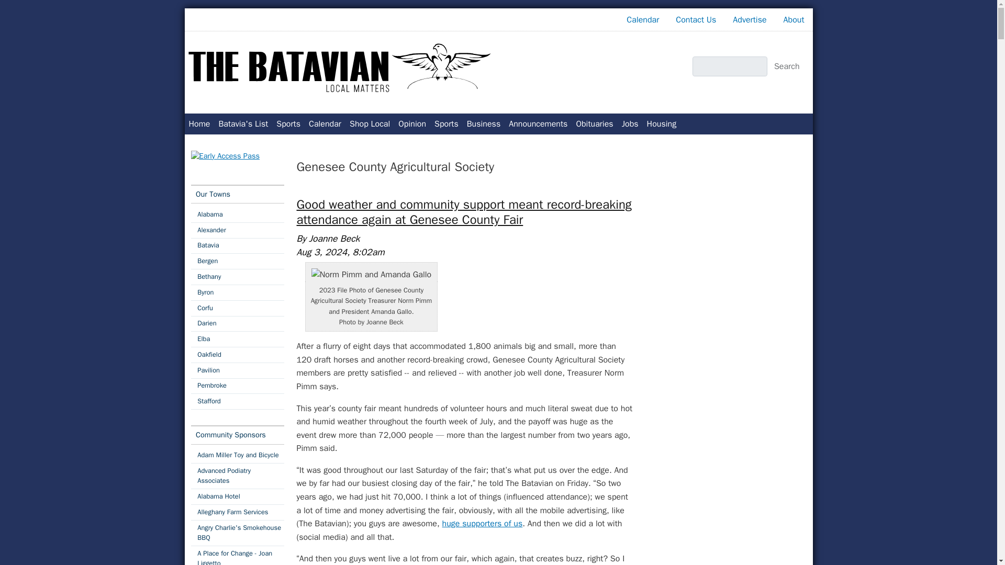 The width and height of the screenshot is (1005, 565). What do you see at coordinates (750, 20) in the screenshot?
I see `Page about advertising on the site.` at bounding box center [750, 20].